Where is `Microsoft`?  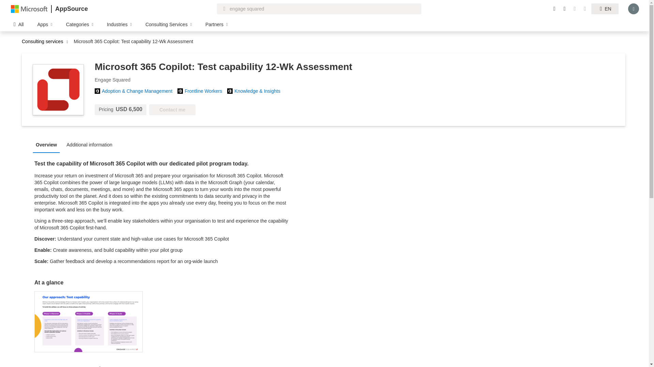
Microsoft is located at coordinates (29, 8).